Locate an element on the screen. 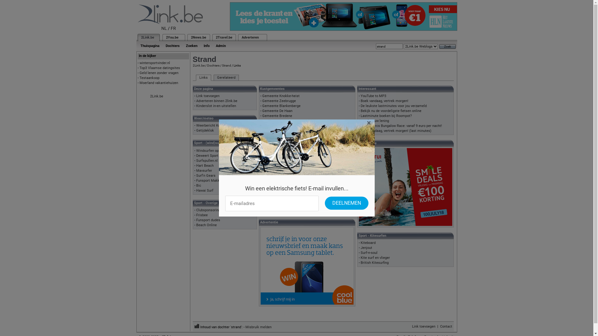 This screenshot has width=598, height=336. Bereken uw lening is located at coordinates (375, 121).